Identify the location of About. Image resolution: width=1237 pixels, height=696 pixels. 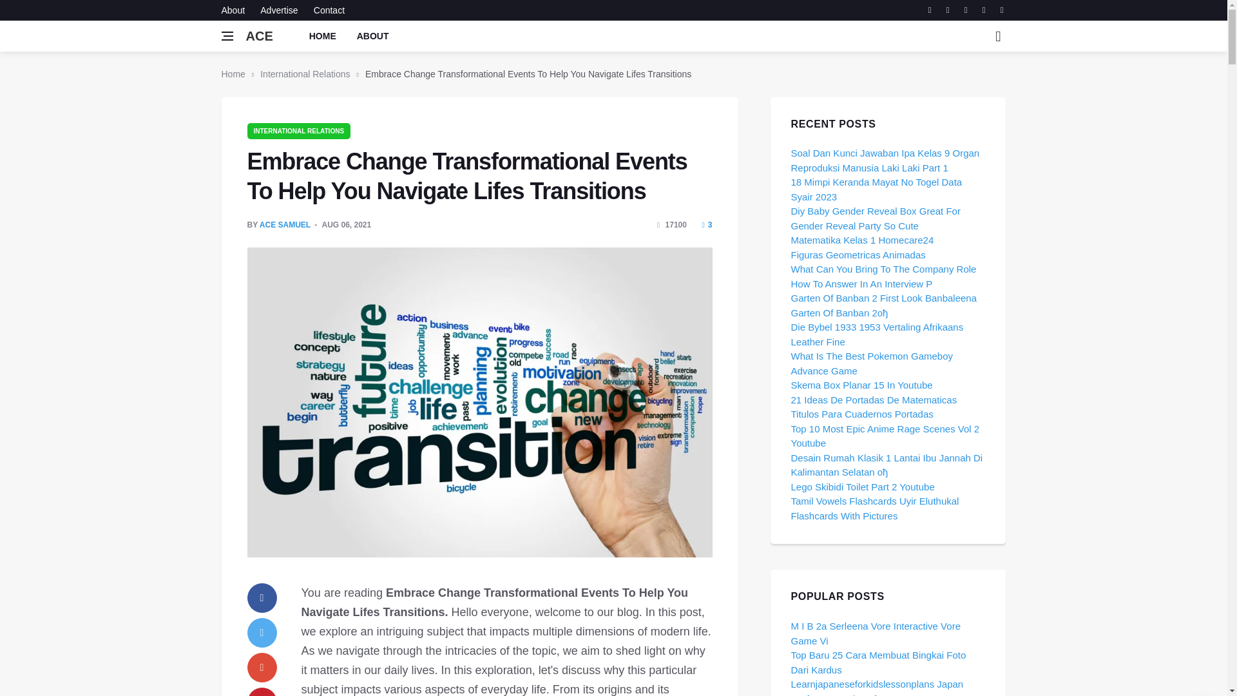
(236, 10).